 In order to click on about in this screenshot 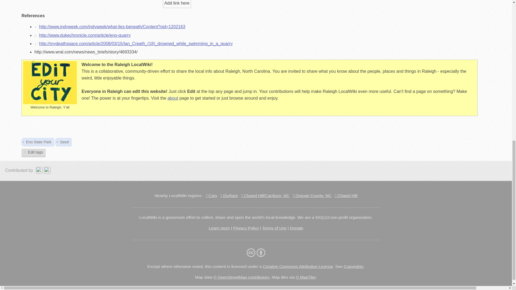, I will do `click(173, 98)`.